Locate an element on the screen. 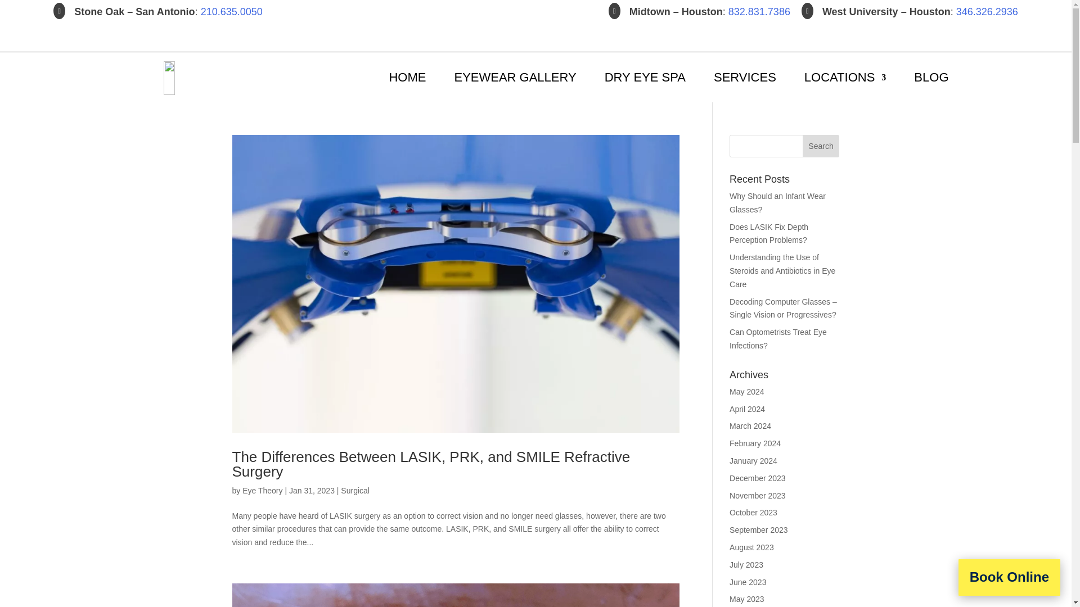 The width and height of the screenshot is (1080, 607). LOCATIONS is located at coordinates (845, 78).